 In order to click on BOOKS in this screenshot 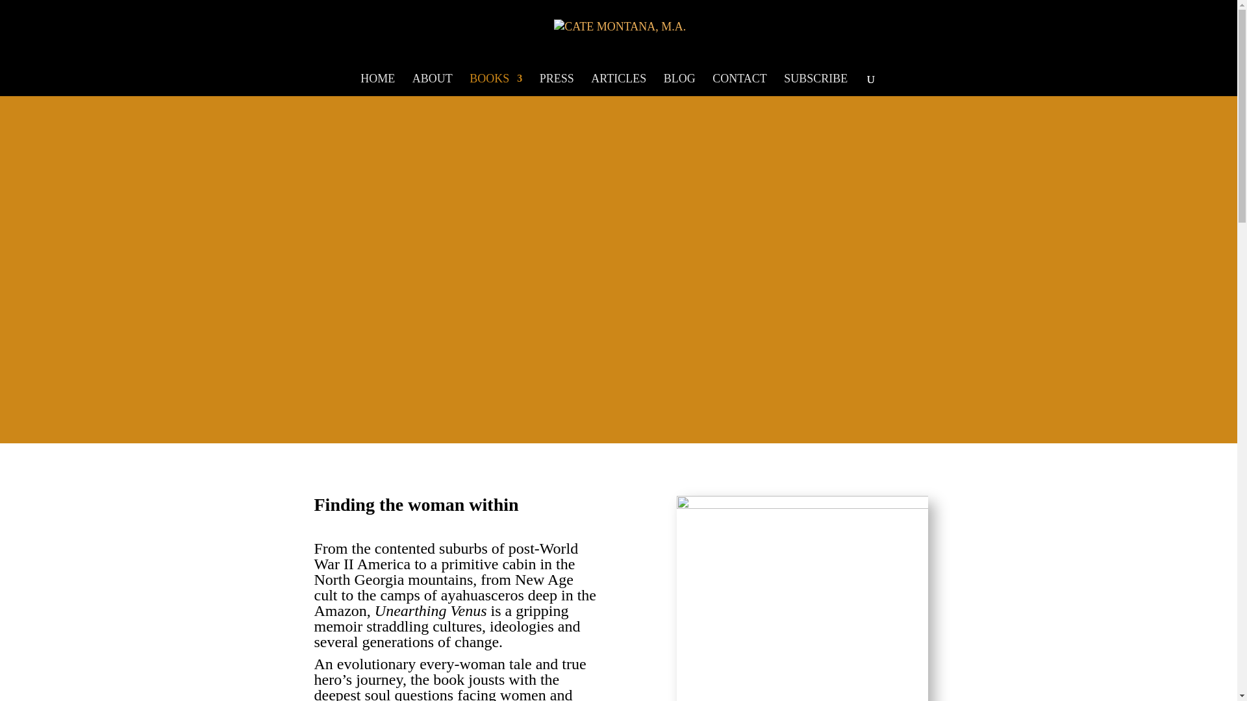, I will do `click(496, 84)`.